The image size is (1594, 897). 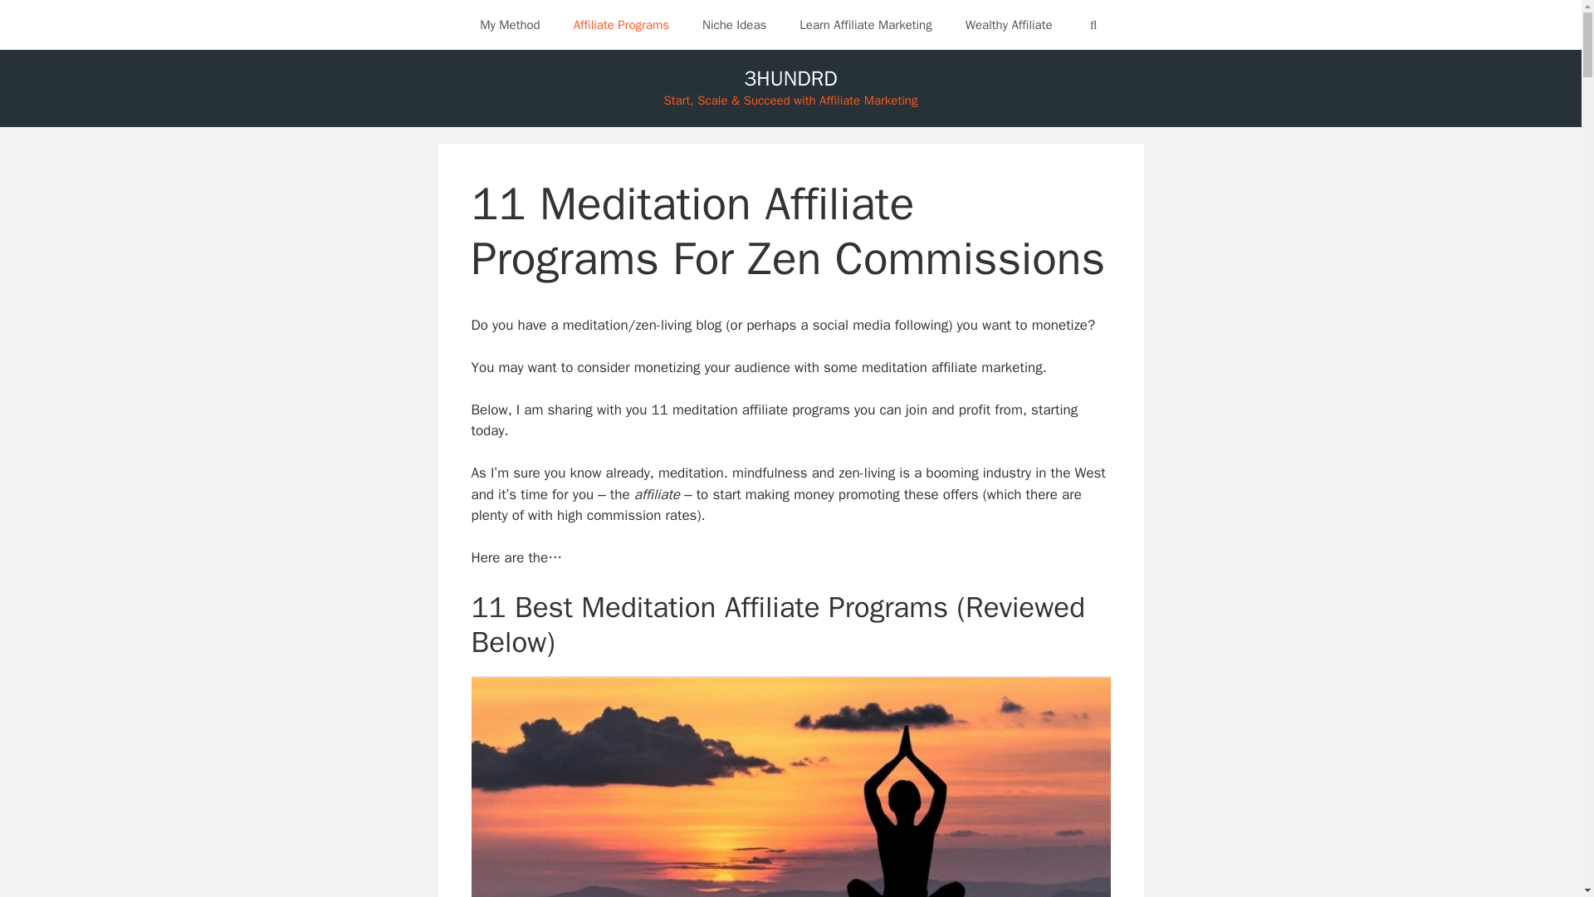 What do you see at coordinates (621, 25) in the screenshot?
I see `Affiliate Programs` at bounding box center [621, 25].